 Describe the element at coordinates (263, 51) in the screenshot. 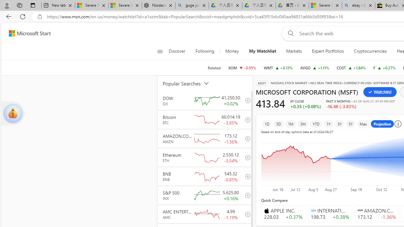

I see `My Watchlist` at that location.